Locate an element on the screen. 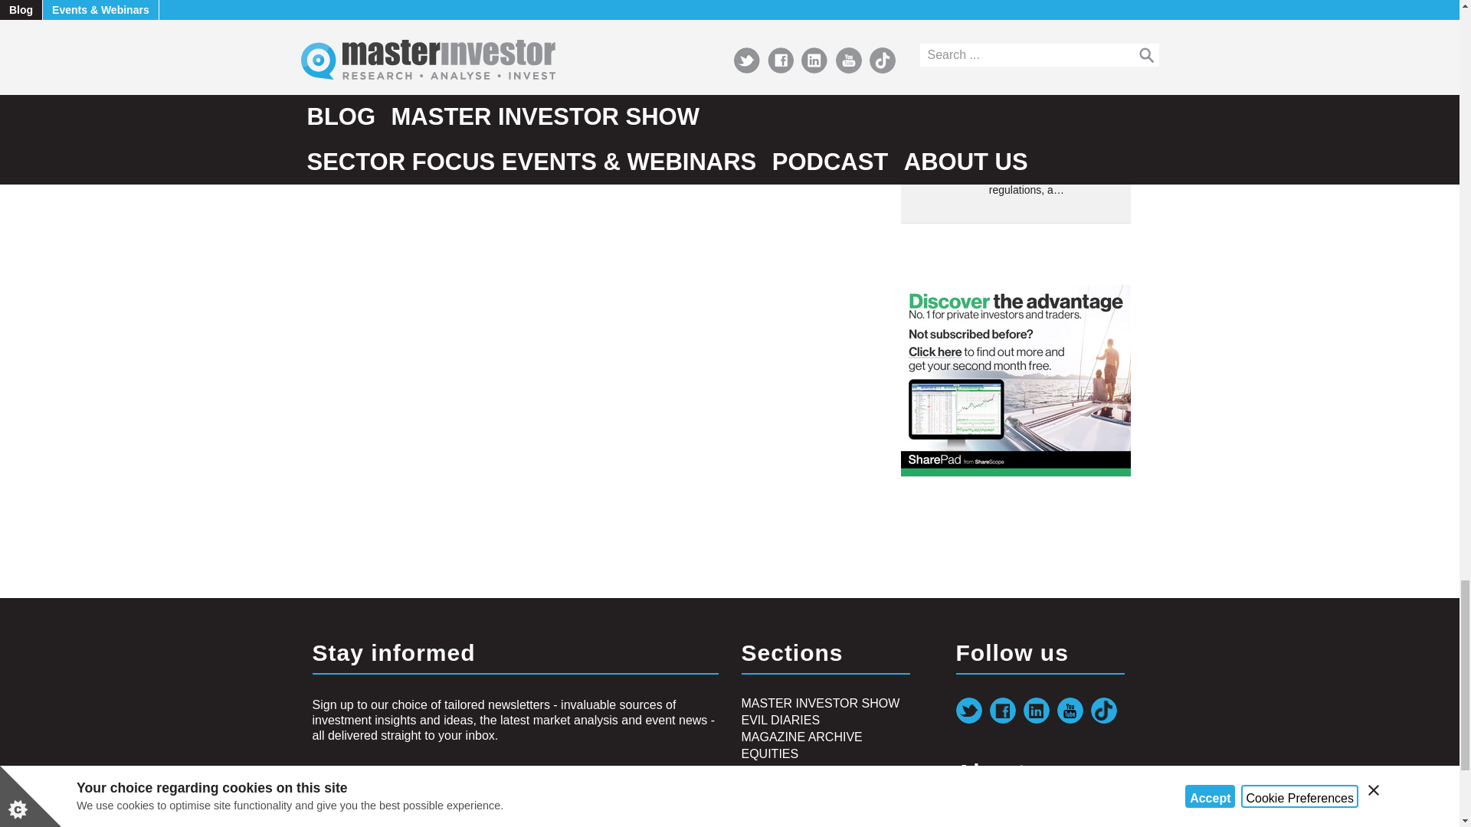 The width and height of the screenshot is (1471, 827). Sign up is located at coordinates (345, 824).